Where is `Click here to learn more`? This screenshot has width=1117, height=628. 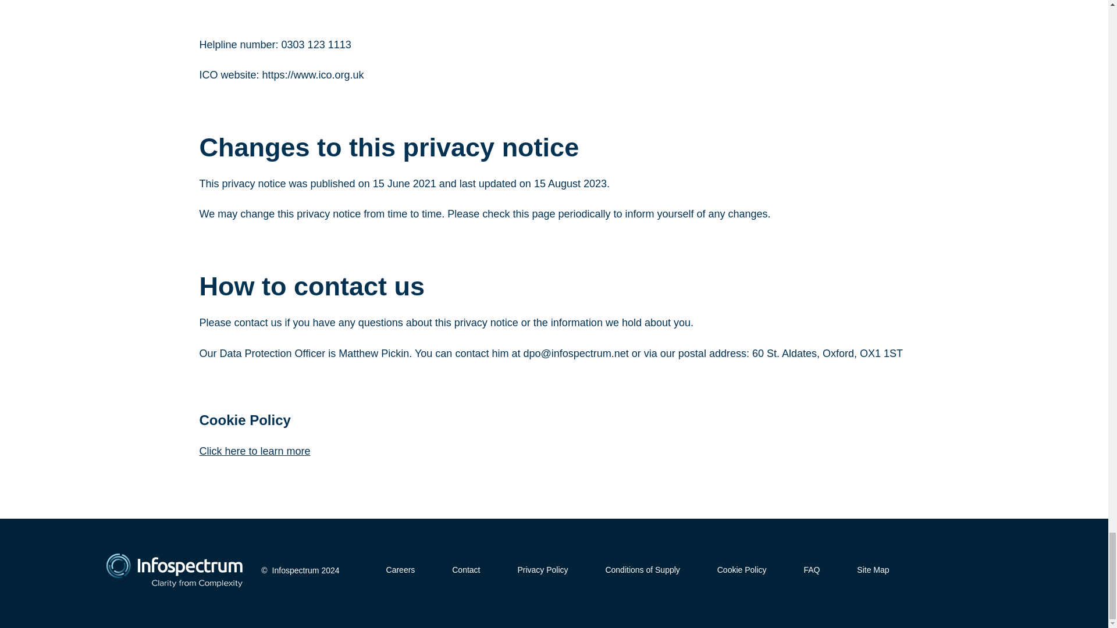 Click here to learn more is located at coordinates (254, 451).